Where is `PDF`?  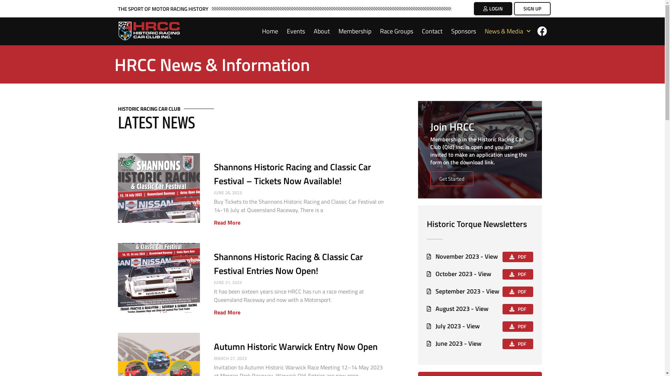 PDF is located at coordinates (518, 344).